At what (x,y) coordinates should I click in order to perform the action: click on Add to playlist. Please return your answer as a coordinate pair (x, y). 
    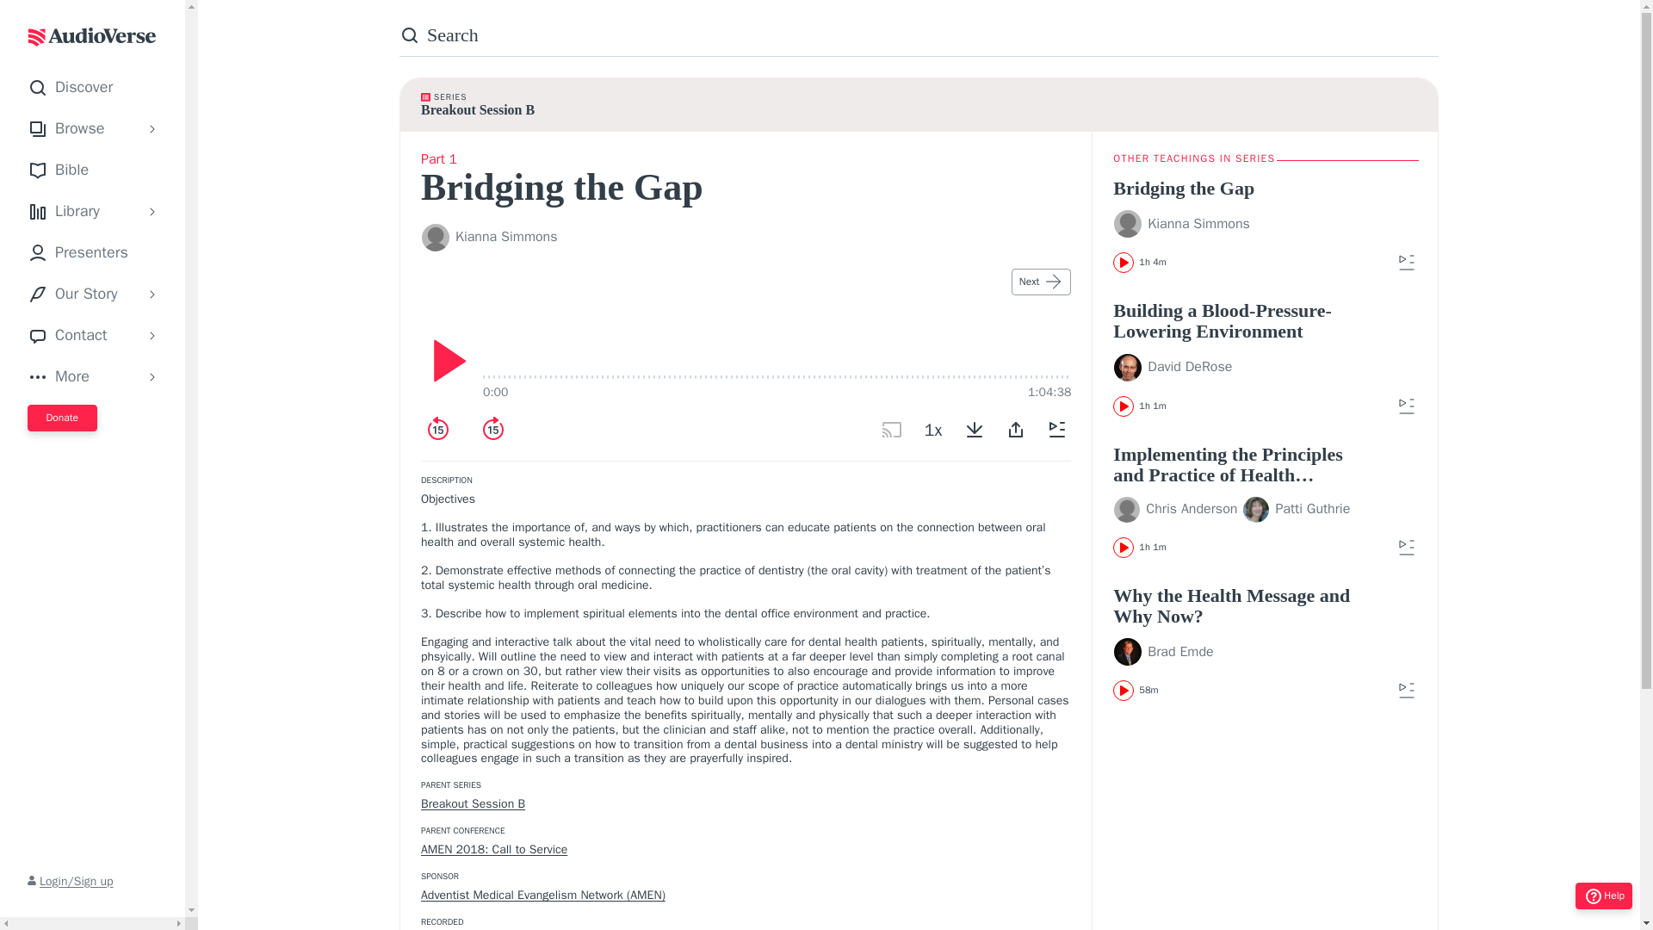
    Looking at the image, I should click on (1407, 406).